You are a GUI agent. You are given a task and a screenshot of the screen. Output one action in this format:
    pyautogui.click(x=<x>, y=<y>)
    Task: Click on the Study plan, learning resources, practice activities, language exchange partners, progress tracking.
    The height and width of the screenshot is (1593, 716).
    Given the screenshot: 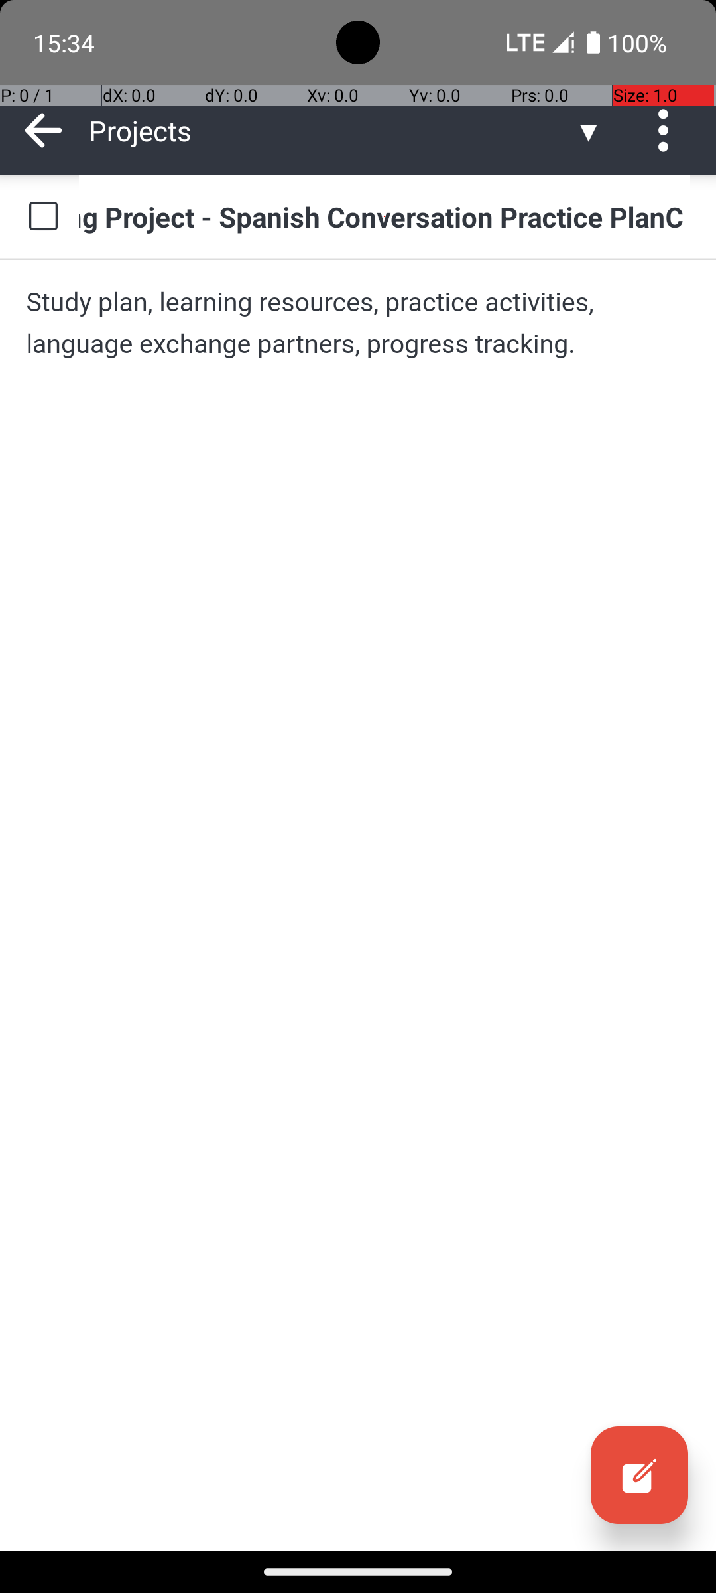 What is the action you would take?
    pyautogui.click(x=358, y=323)
    